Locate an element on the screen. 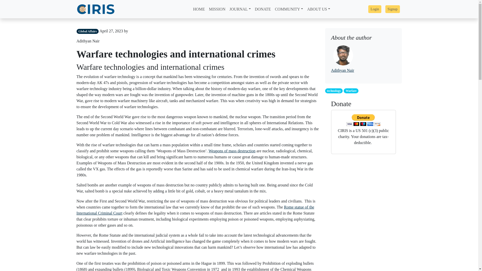  Weapons of mass destruction is located at coordinates (232, 151).